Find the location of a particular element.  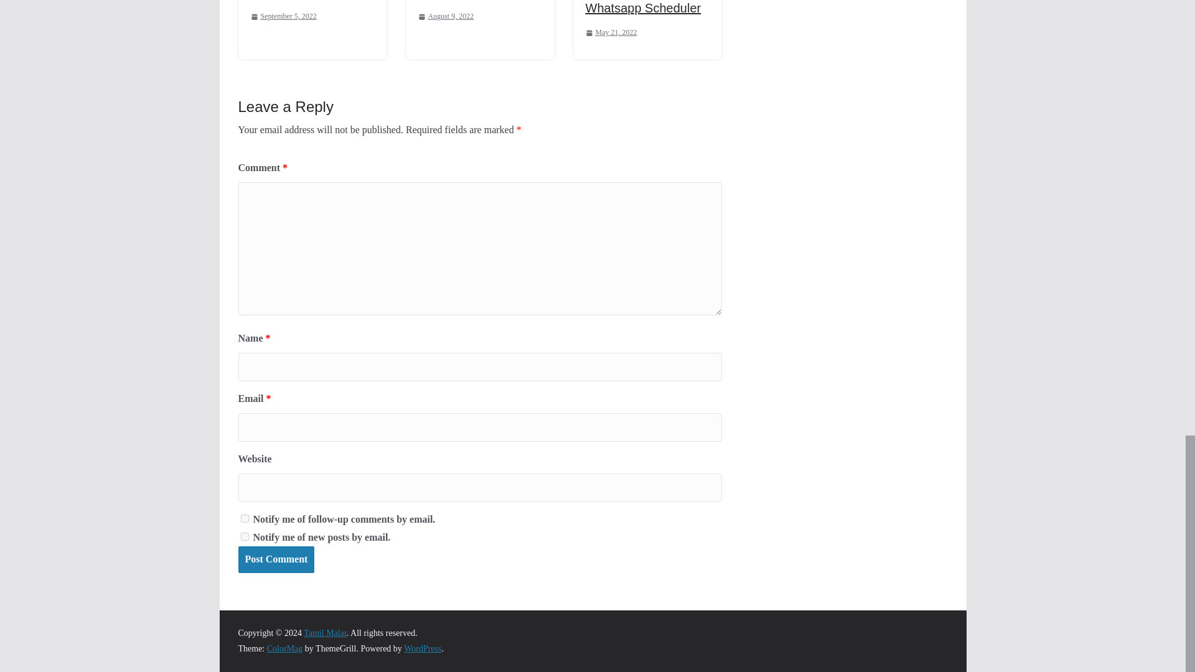

September 5, 2022 is located at coordinates (283, 16).